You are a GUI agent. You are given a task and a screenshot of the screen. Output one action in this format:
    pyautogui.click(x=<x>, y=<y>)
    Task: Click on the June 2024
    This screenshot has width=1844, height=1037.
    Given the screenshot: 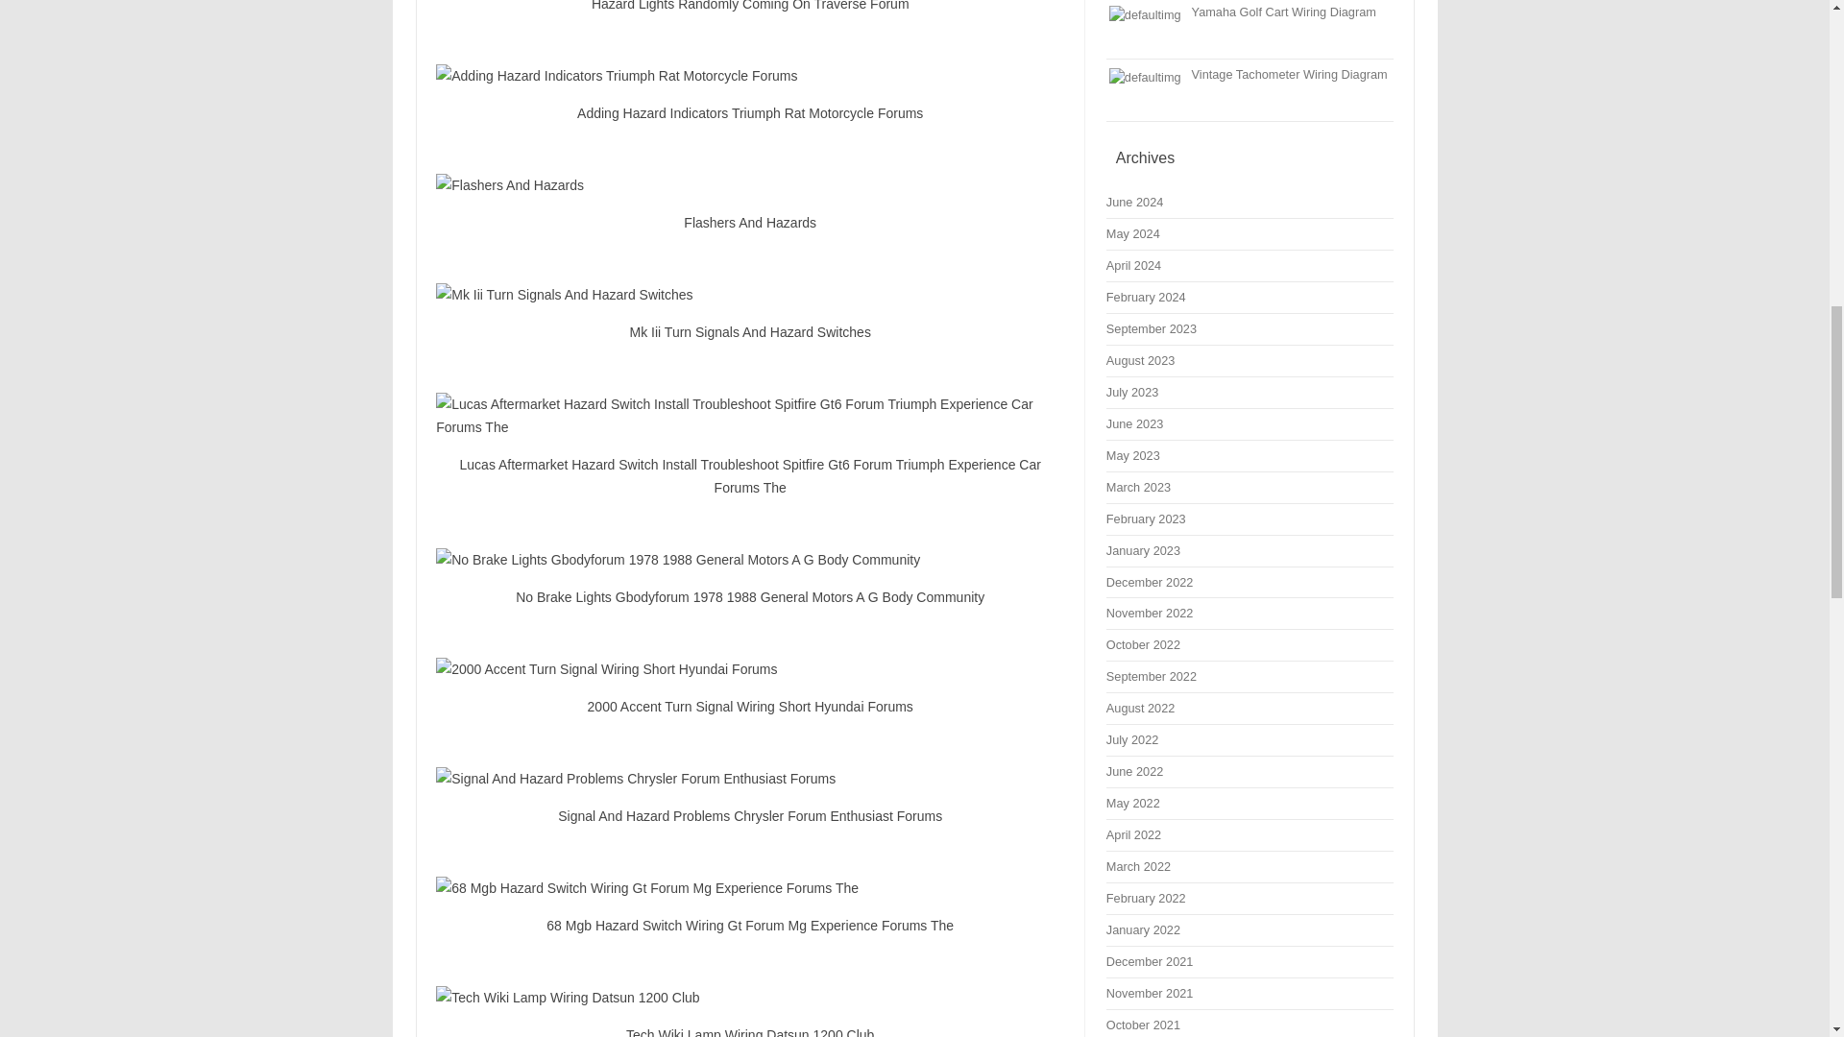 What is the action you would take?
    pyautogui.click(x=1135, y=202)
    